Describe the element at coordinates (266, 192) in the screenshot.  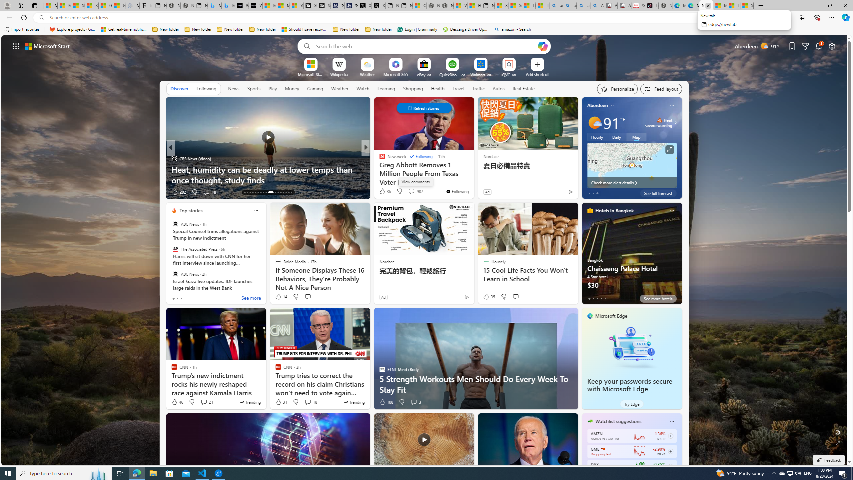
I see `AutomationID: tab-21` at that location.